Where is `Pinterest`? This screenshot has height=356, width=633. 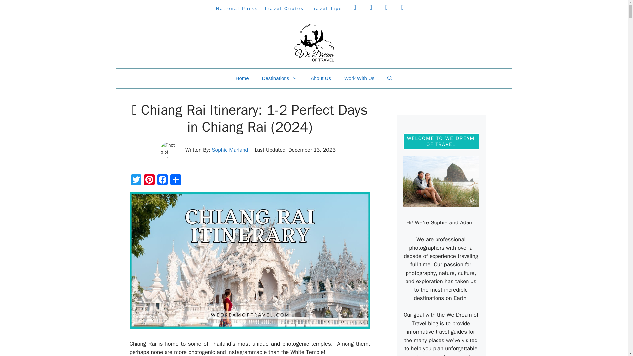 Pinterest is located at coordinates (149, 181).